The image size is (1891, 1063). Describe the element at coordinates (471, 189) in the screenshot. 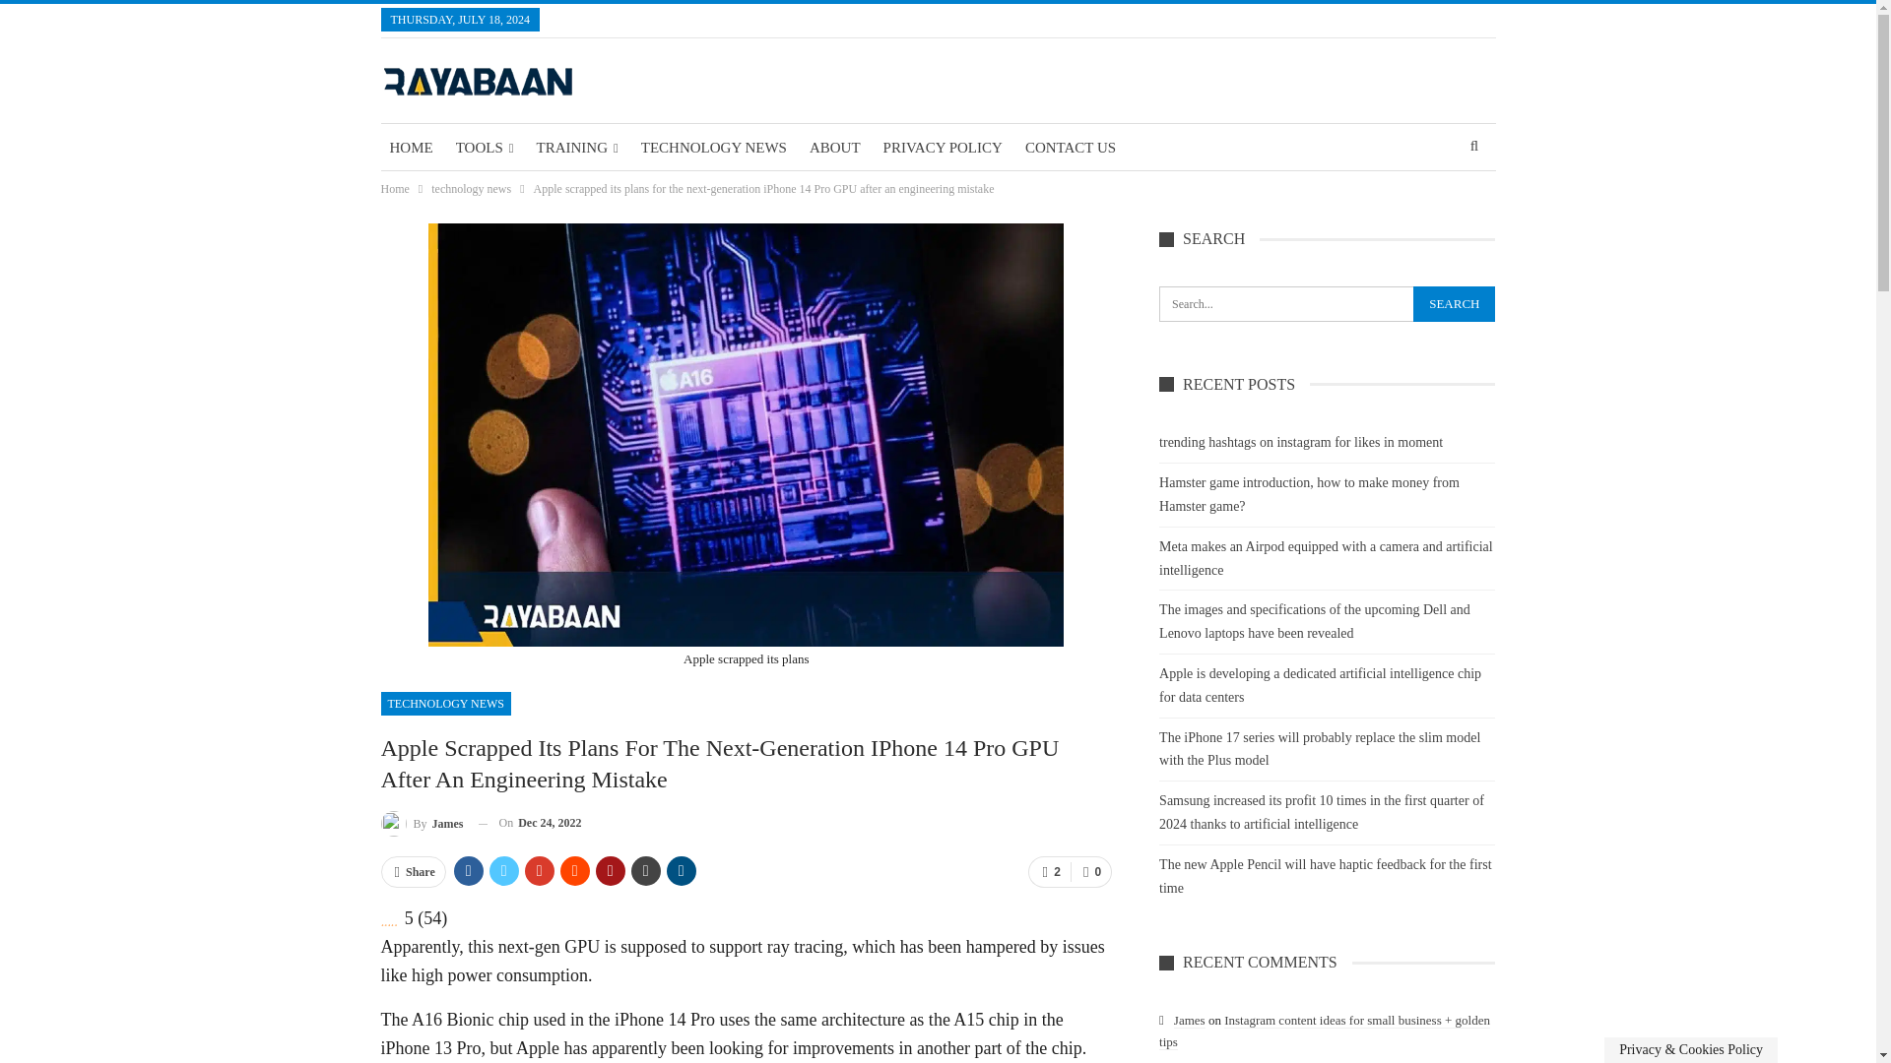

I see `technology news` at that location.